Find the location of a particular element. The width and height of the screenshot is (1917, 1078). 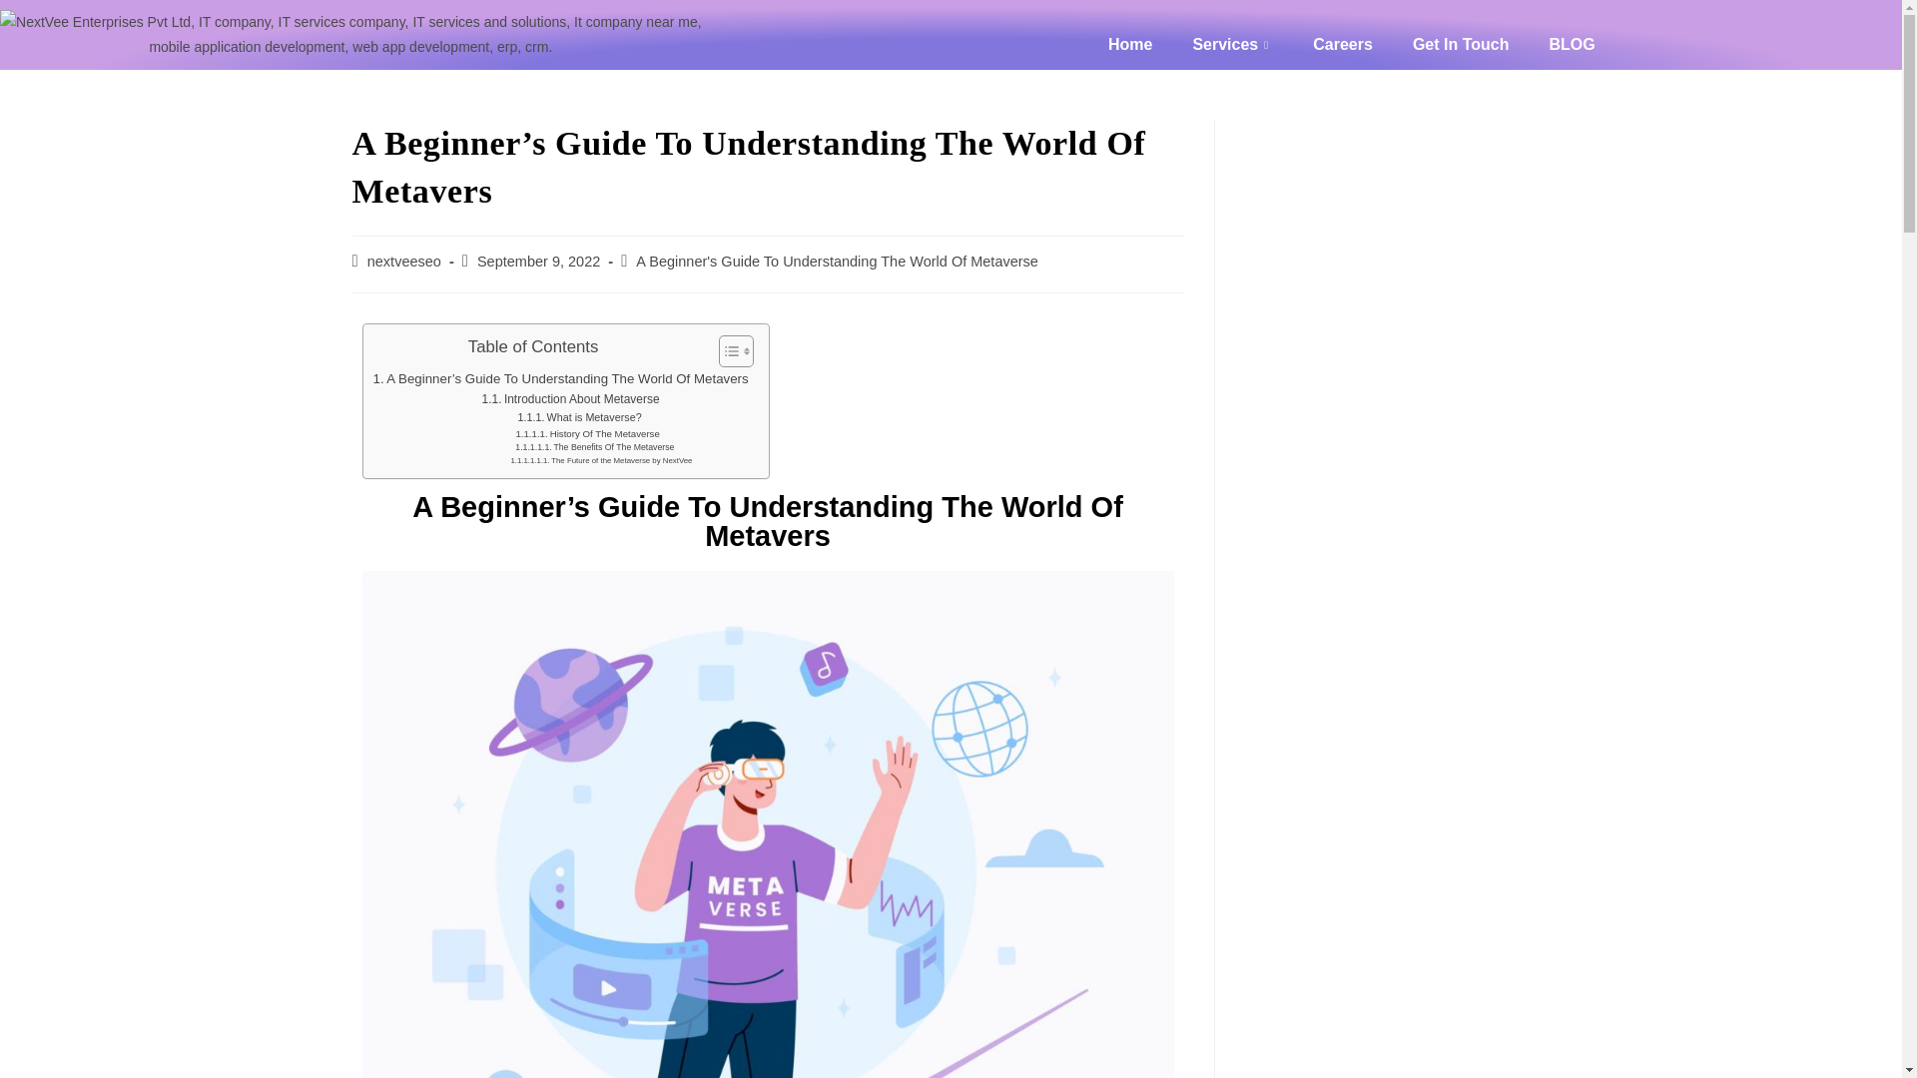

BLOG is located at coordinates (1571, 45).